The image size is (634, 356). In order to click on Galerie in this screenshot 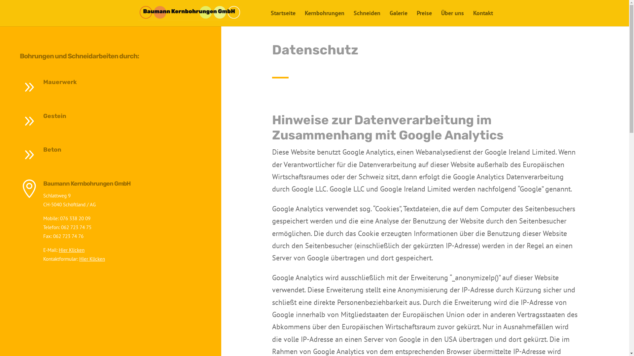, I will do `click(399, 18)`.